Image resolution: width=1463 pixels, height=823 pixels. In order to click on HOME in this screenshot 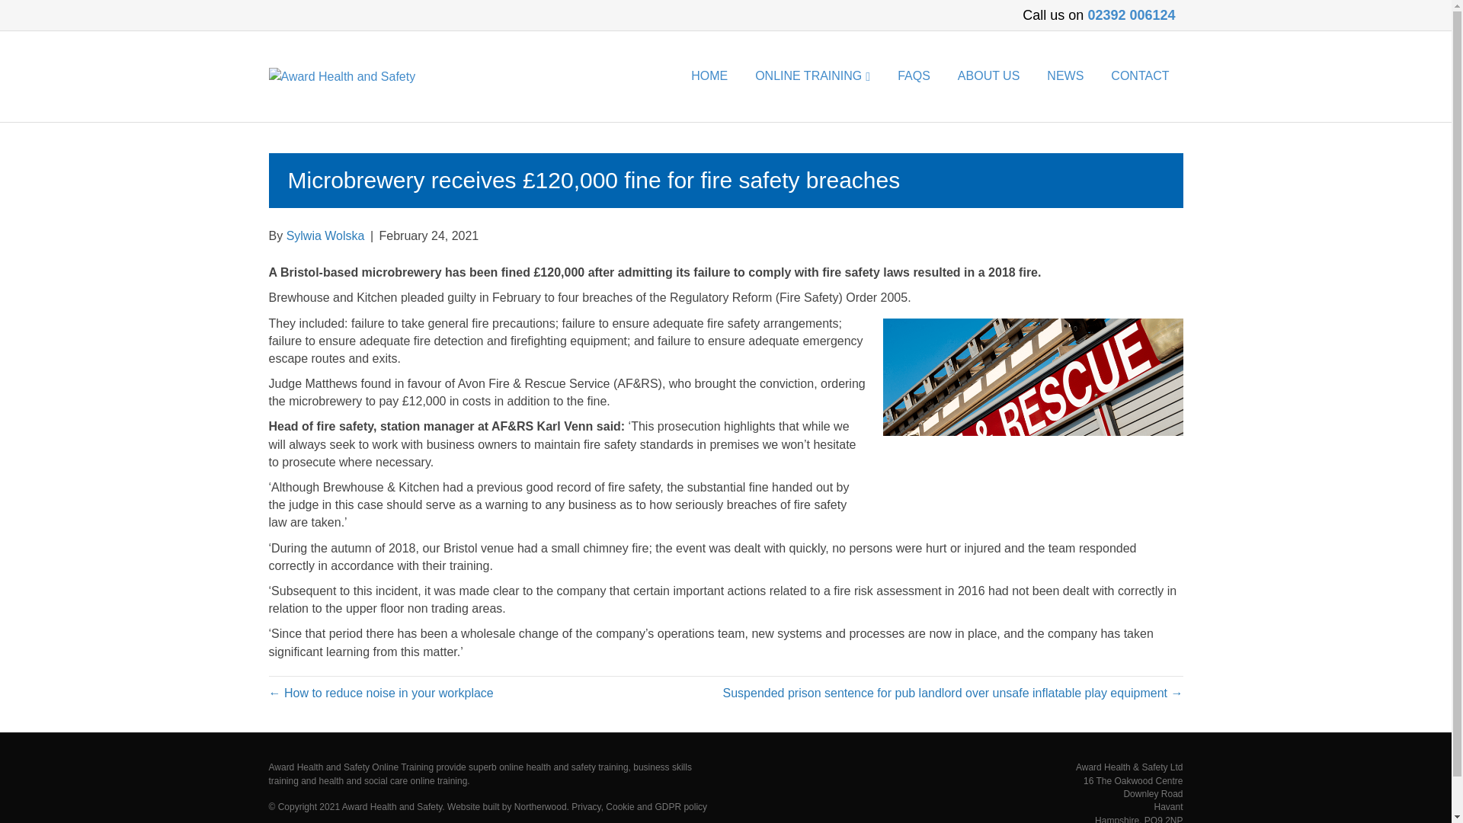, I will do `click(709, 76)`.